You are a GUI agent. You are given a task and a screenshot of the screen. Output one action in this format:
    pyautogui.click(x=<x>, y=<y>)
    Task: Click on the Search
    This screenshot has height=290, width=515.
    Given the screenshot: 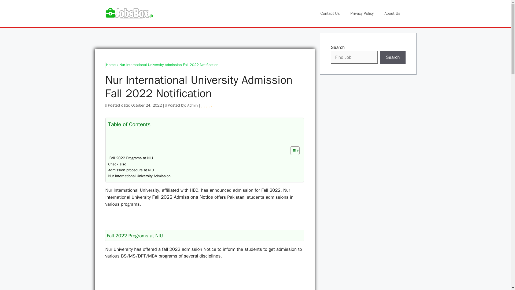 What is the action you would take?
    pyautogui.click(x=393, y=57)
    